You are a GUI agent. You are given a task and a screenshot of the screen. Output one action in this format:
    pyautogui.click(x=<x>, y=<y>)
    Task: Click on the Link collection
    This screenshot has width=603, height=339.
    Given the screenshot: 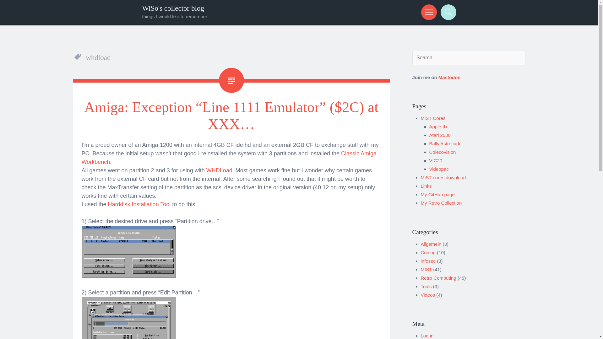 What is the action you would take?
    pyautogui.click(x=426, y=186)
    